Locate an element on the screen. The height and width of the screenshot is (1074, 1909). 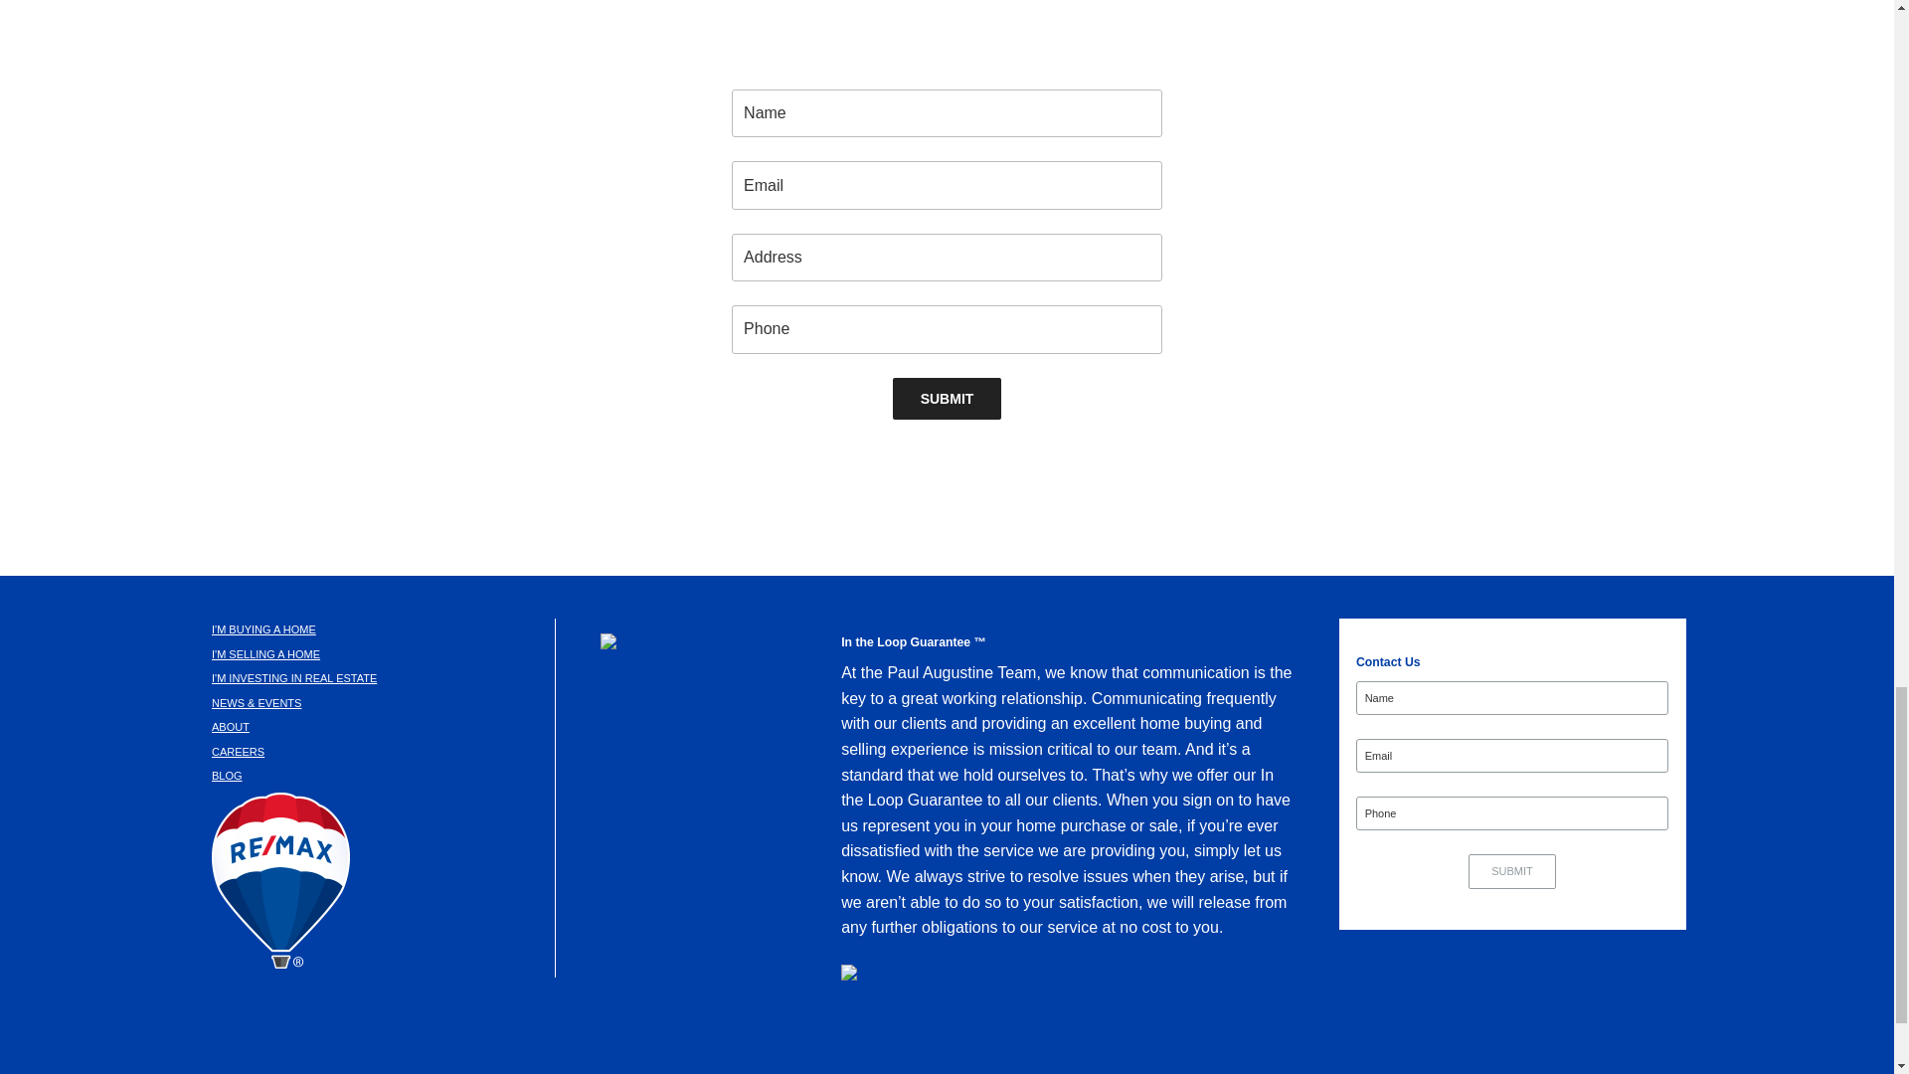
Pinterest is located at coordinates (1034, 1043).